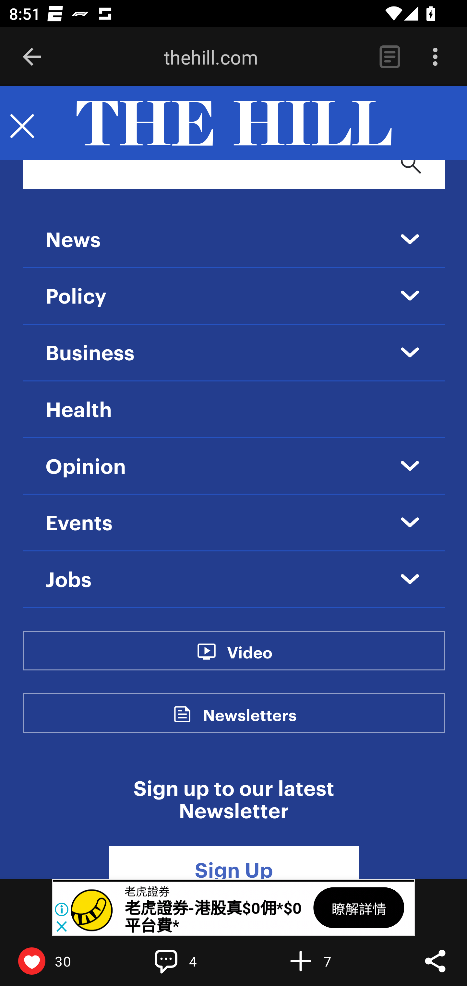  I want to click on Events, so click(79, 523).